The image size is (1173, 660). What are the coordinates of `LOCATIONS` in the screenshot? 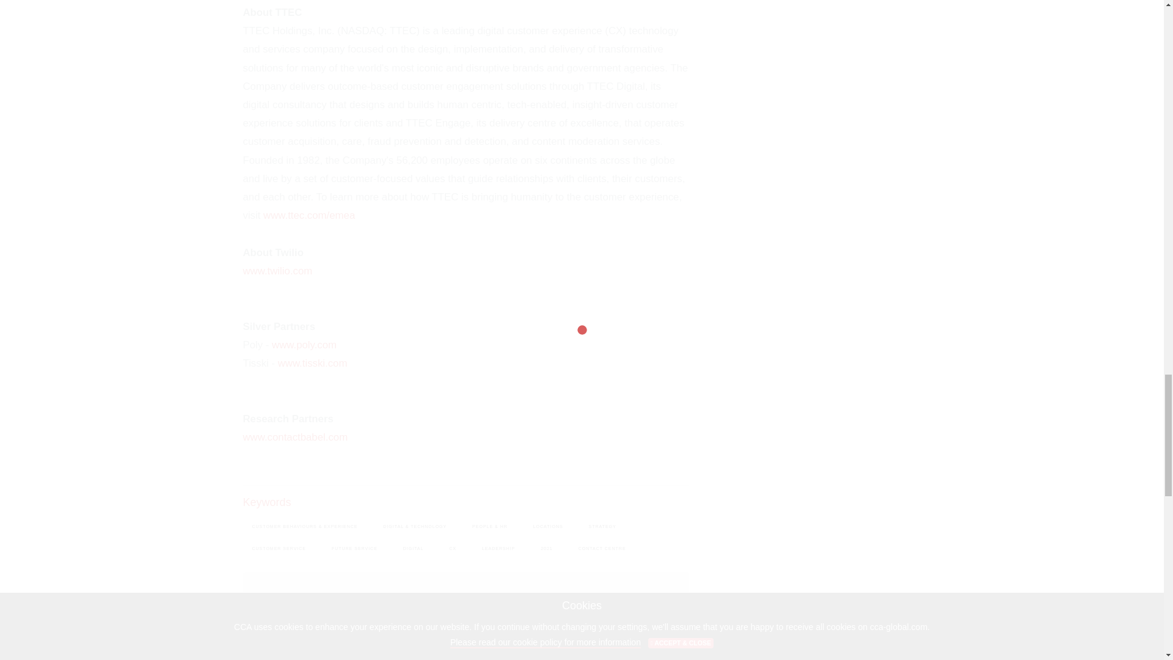 It's located at (548, 526).